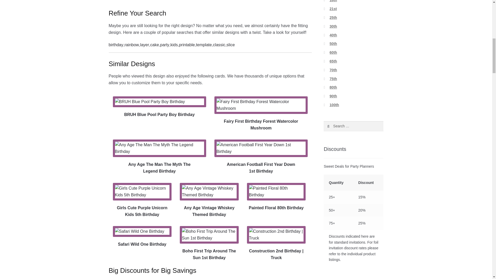  Describe the element at coordinates (335, 126) in the screenshot. I see `Search` at that location.